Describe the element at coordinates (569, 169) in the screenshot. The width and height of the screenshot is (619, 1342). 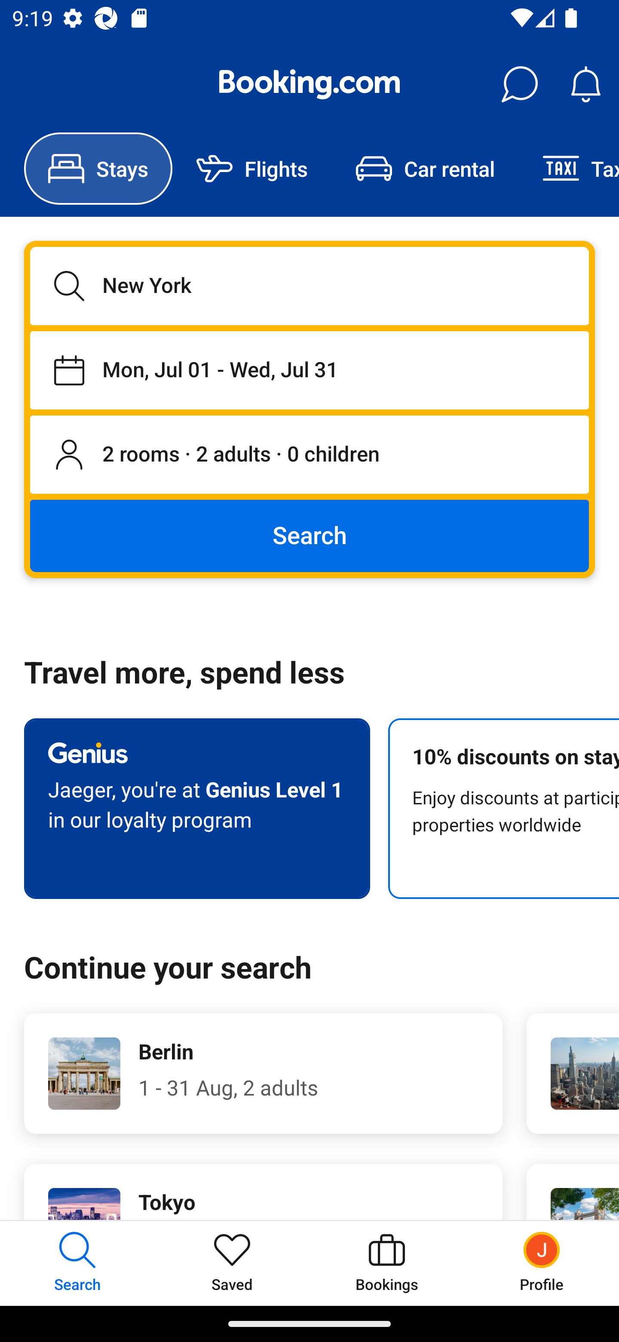
I see `Taxi` at that location.